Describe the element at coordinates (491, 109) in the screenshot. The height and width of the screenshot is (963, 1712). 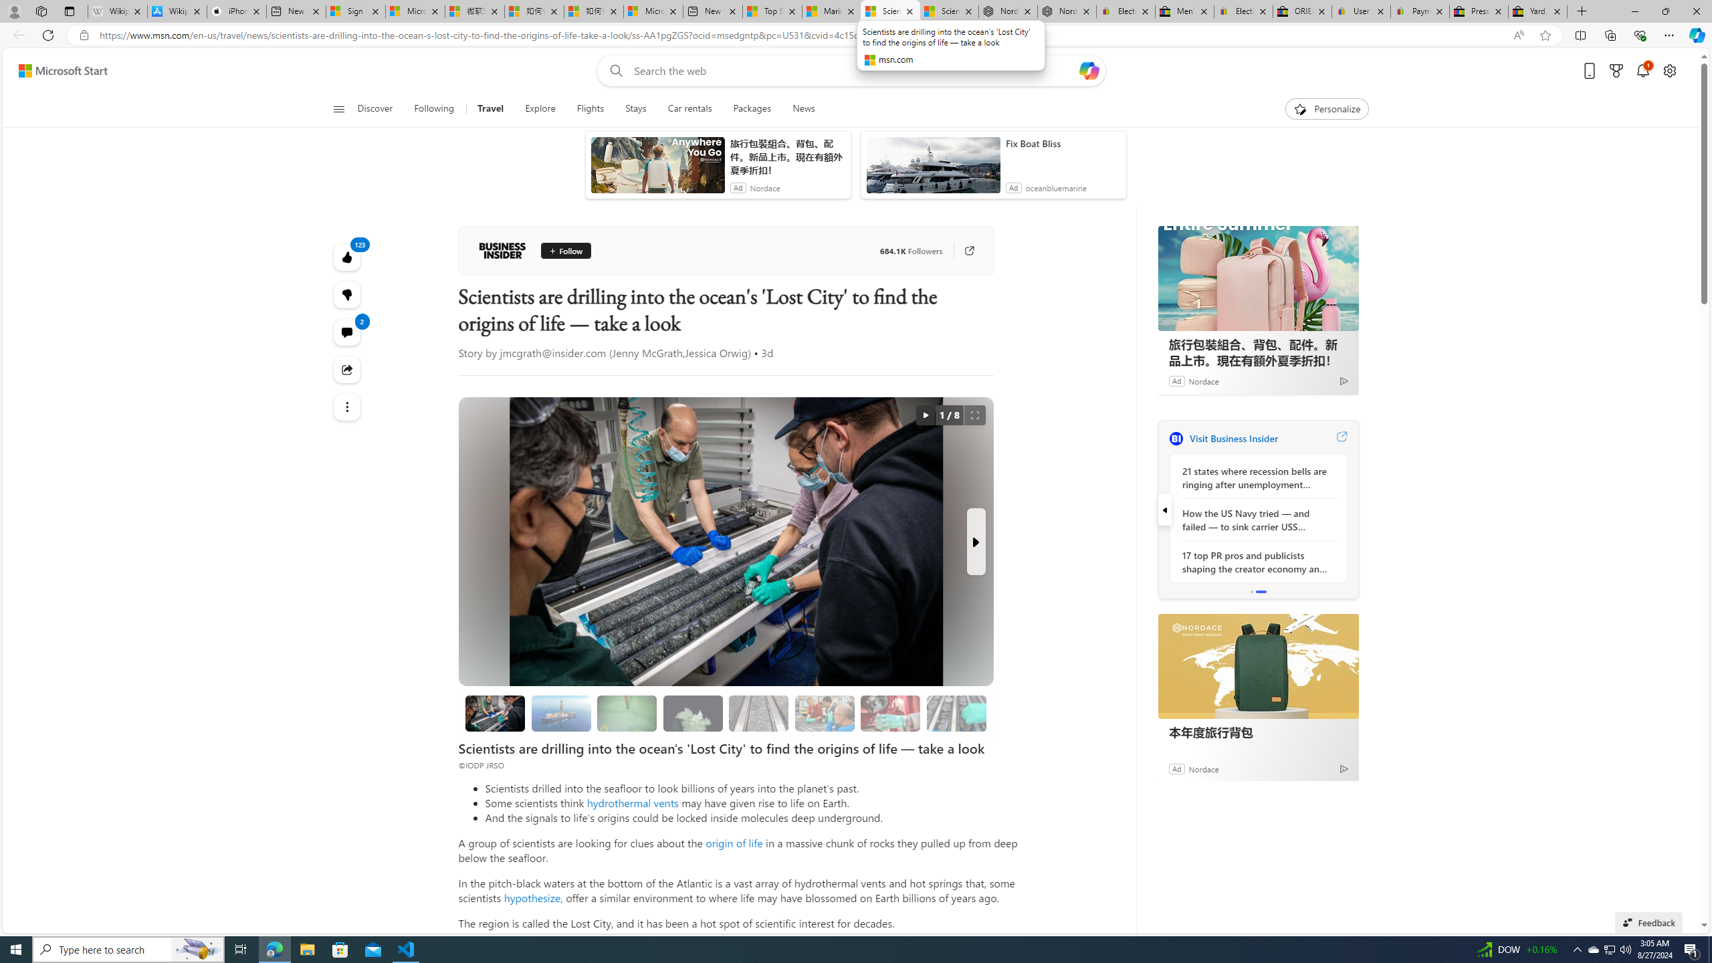
I see `Travel` at that location.